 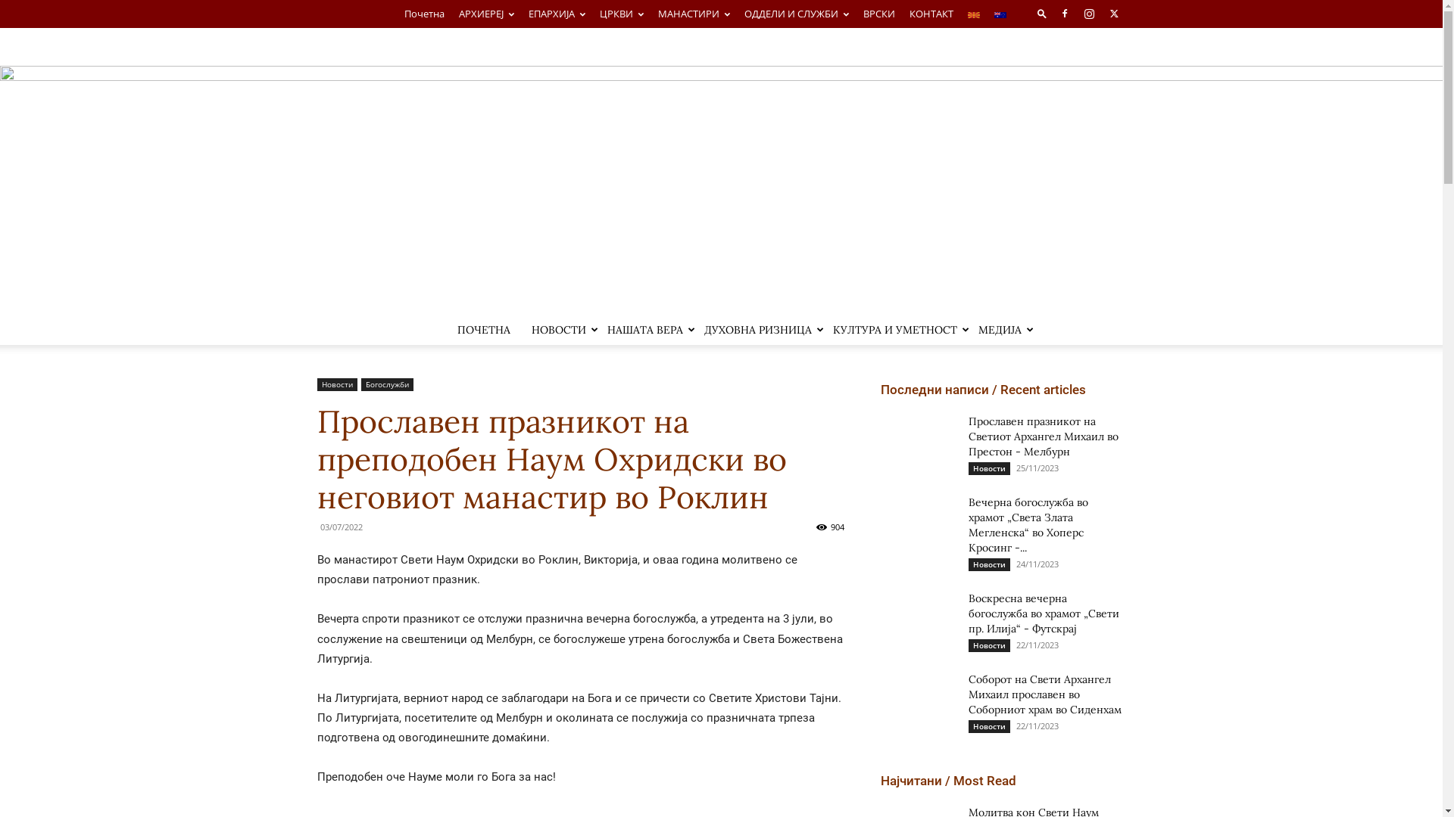 What do you see at coordinates (1084, 70) in the screenshot?
I see `Search` at bounding box center [1084, 70].